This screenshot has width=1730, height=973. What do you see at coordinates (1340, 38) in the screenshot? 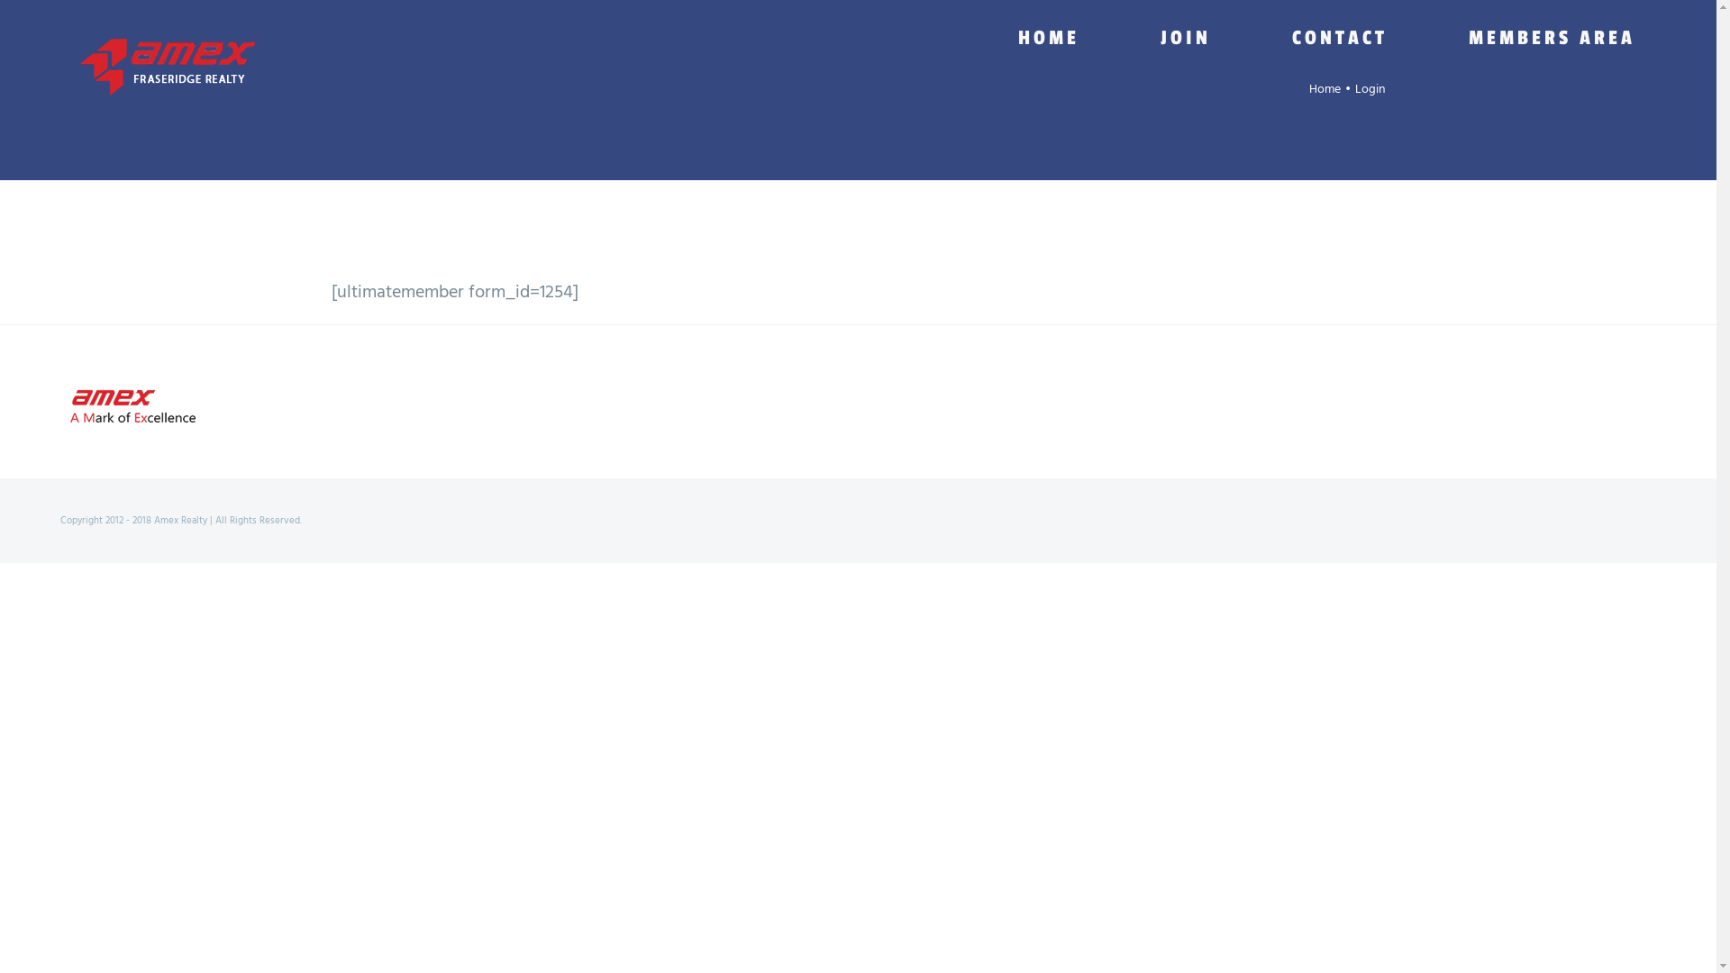
I see `CONTACT` at bounding box center [1340, 38].